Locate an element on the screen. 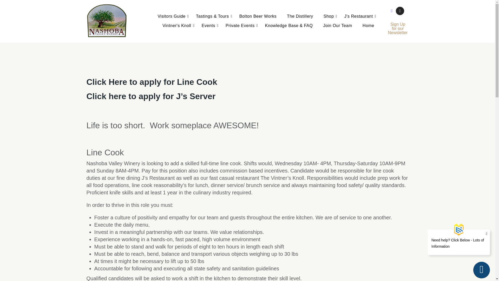  Vintner's Knoll is located at coordinates (177, 26).